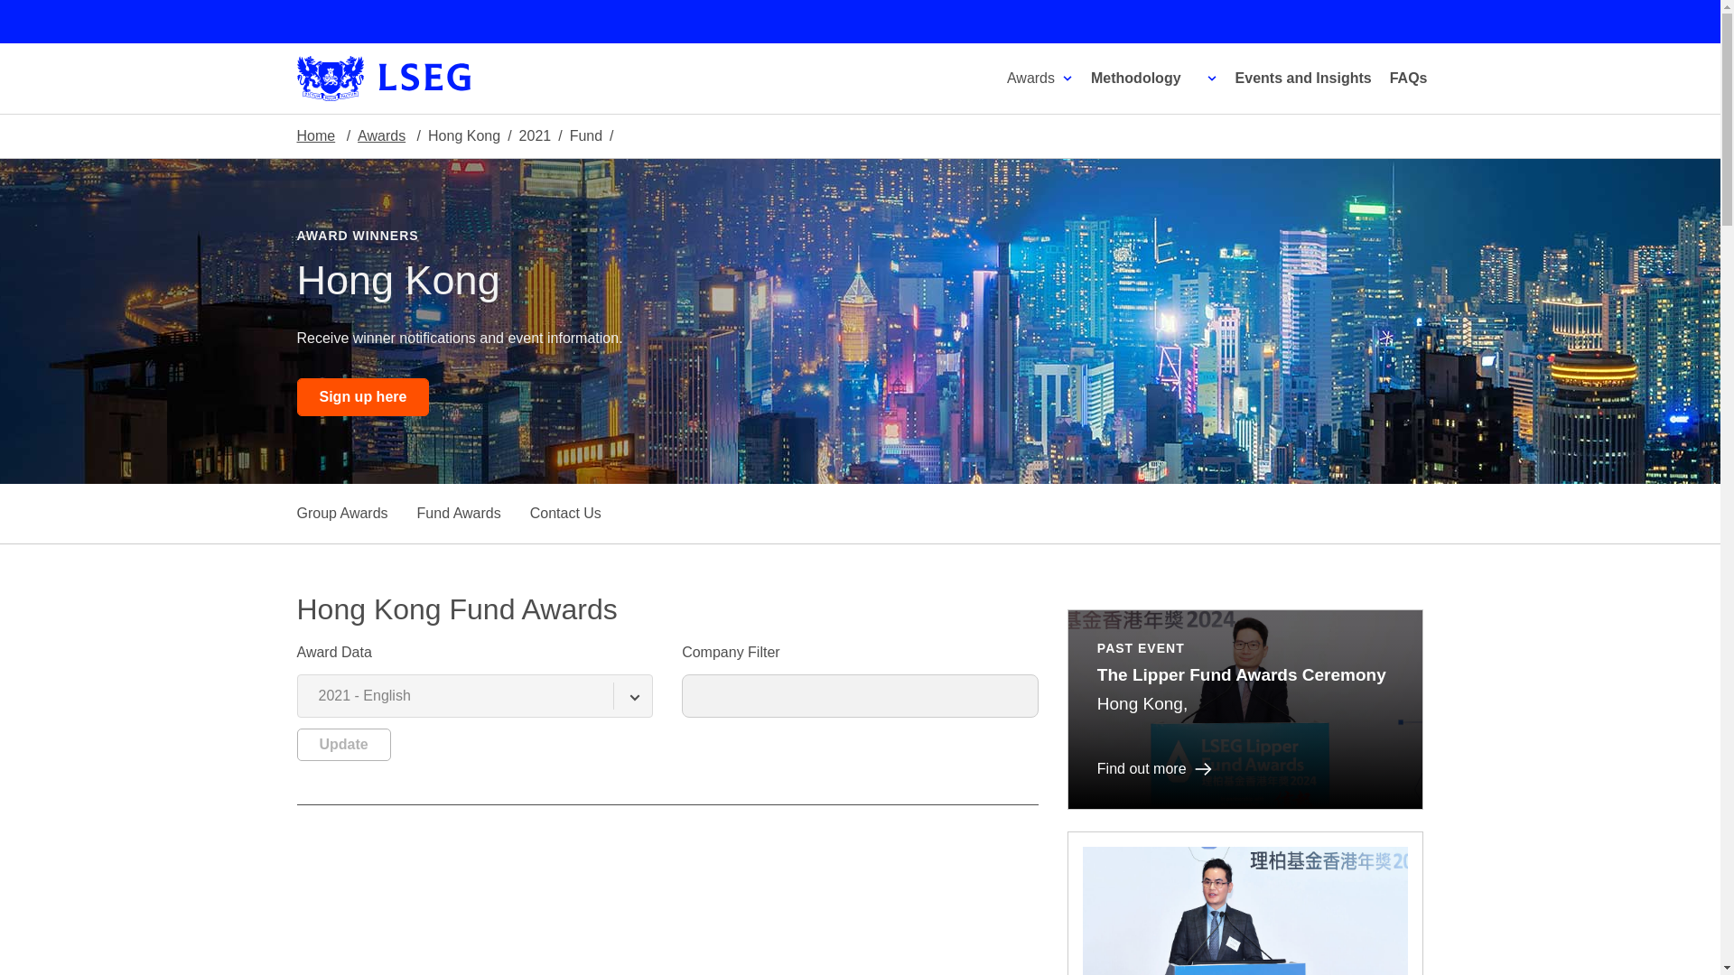 Image resolution: width=1734 pixels, height=975 pixels. What do you see at coordinates (1042, 78) in the screenshot?
I see `Awards` at bounding box center [1042, 78].